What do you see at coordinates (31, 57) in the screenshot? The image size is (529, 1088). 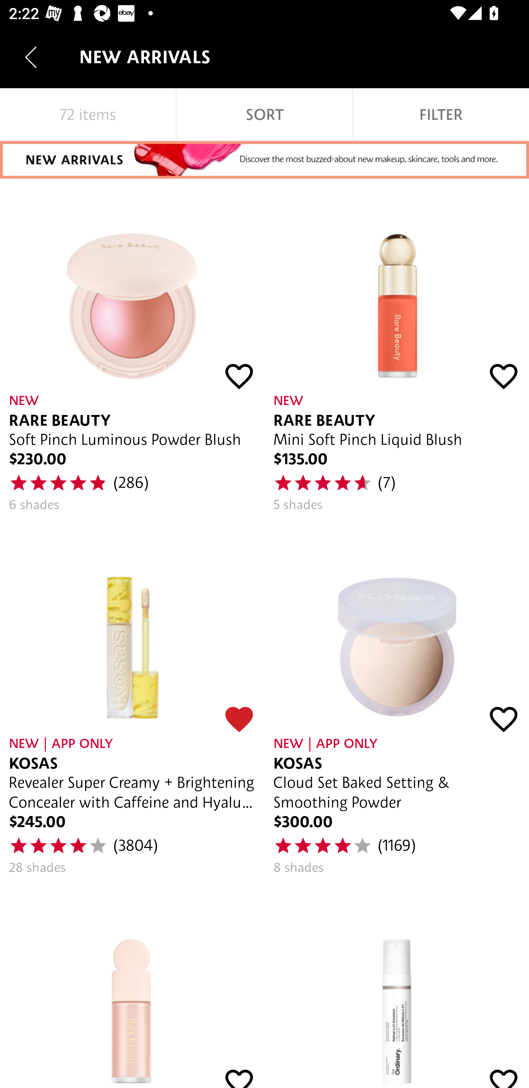 I see `Navigate up` at bounding box center [31, 57].